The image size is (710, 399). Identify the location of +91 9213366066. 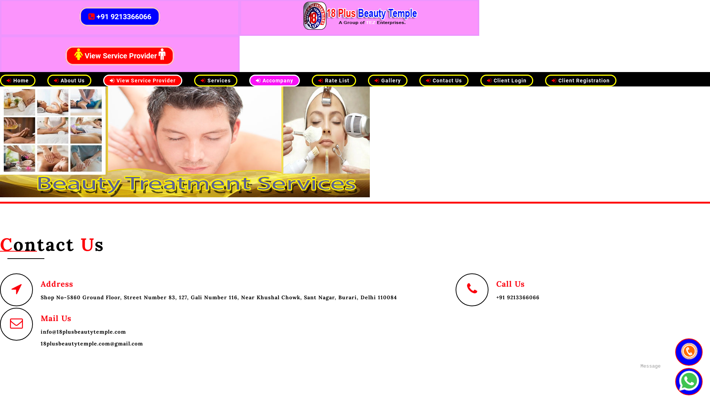
(120, 17).